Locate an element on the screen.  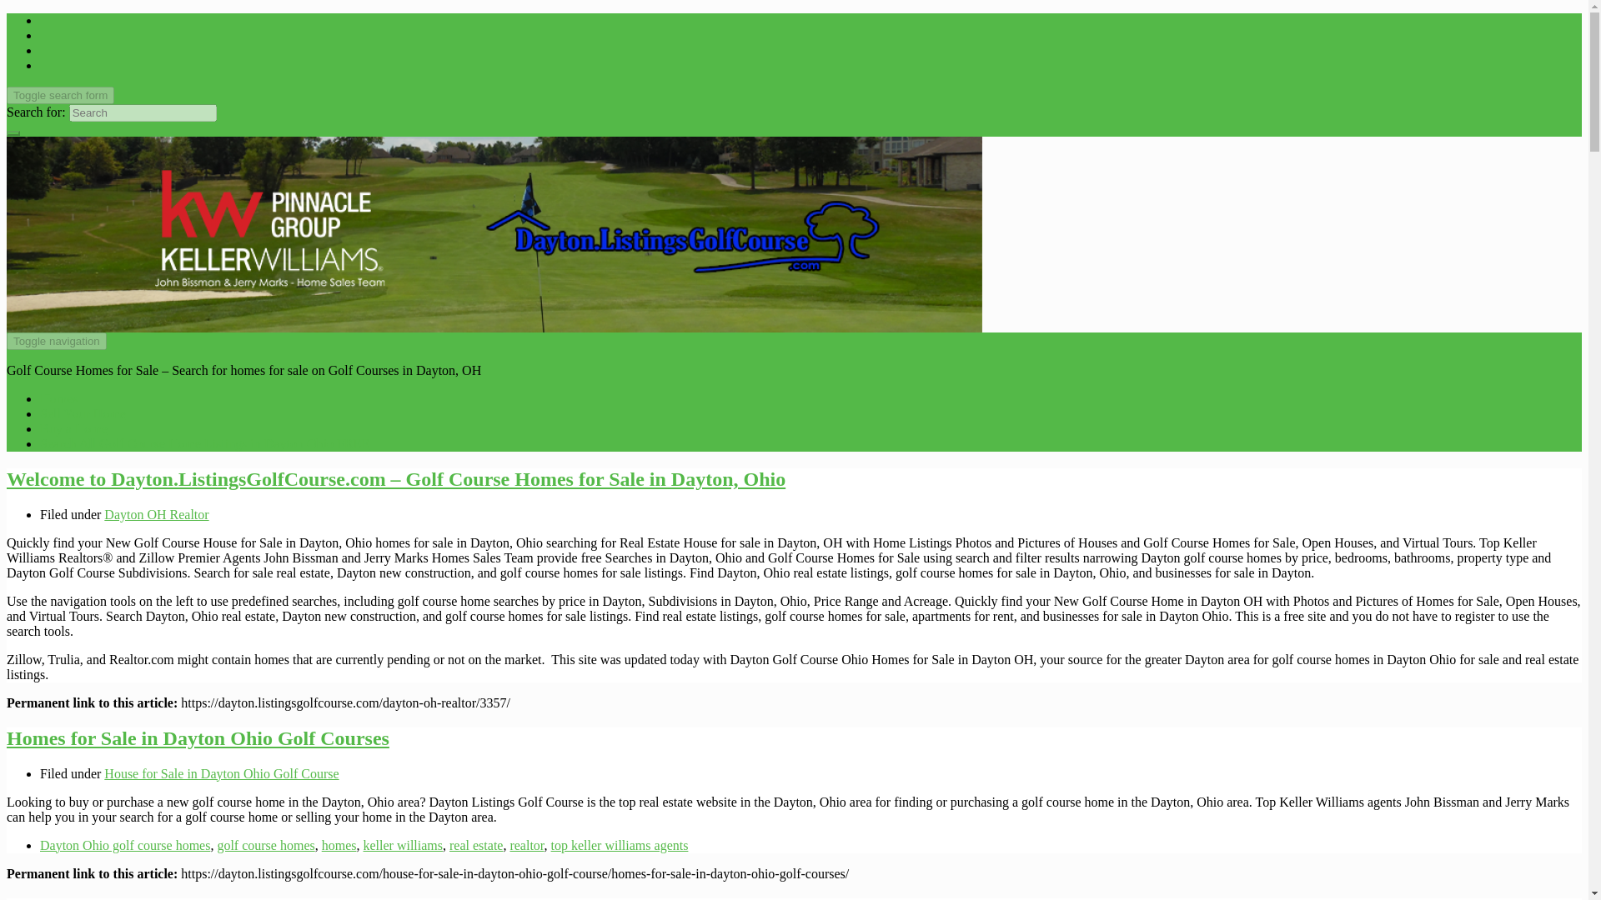
Homes for Sale in Dayton Ohio Golf Courses is located at coordinates (197, 737).